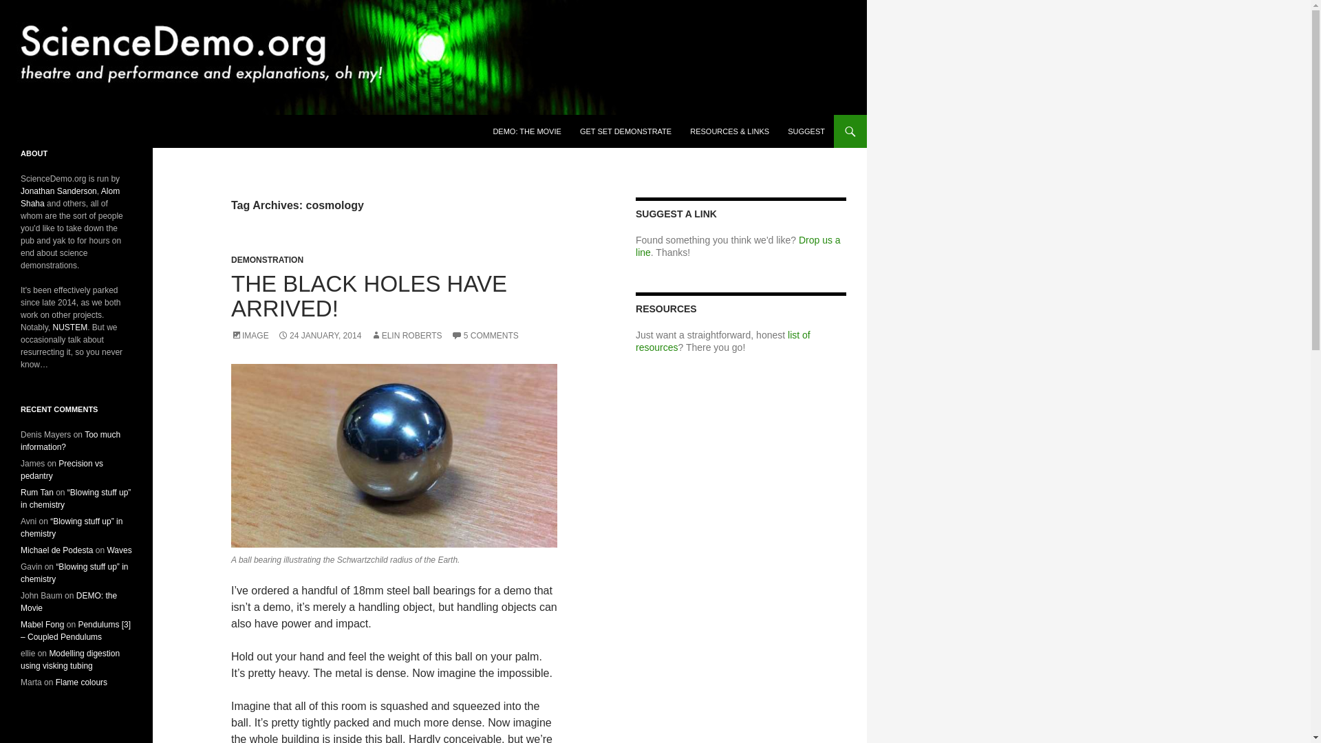  I want to click on 5 COMMENTS, so click(485, 335).